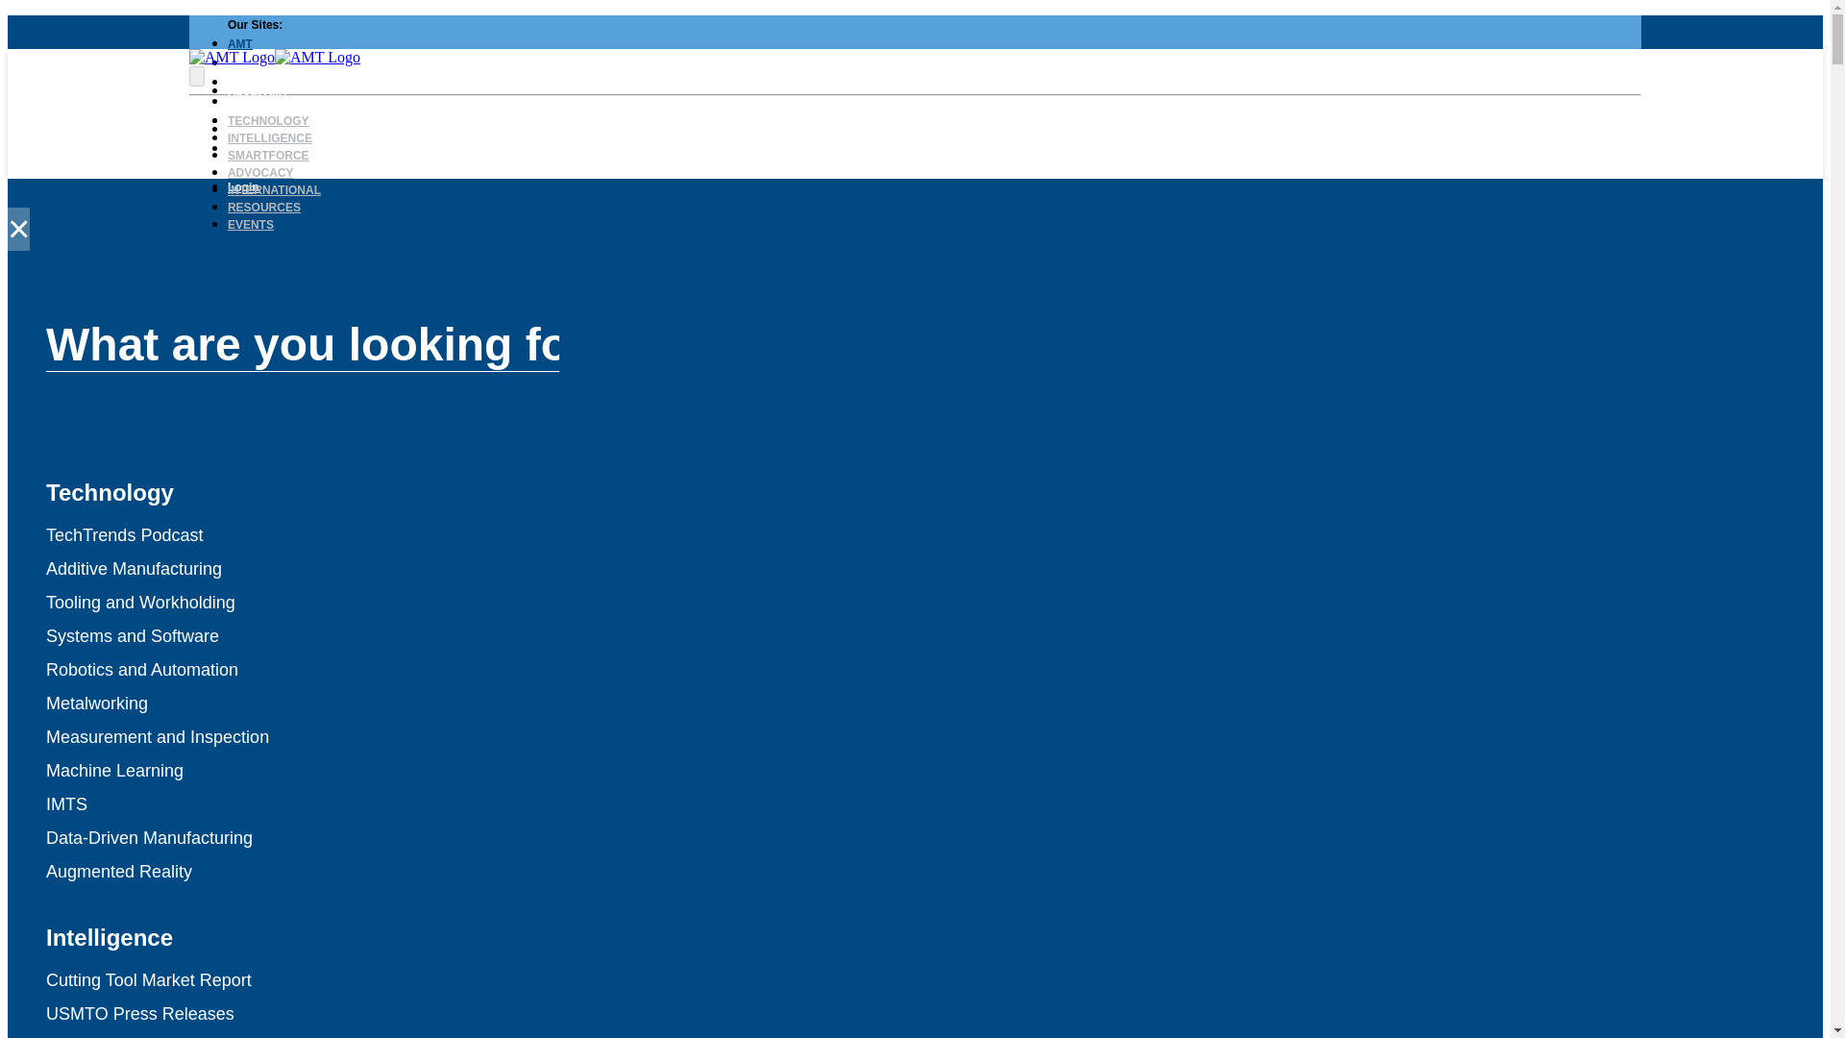 This screenshot has height=1038, width=1845. I want to click on MTConnect, so click(258, 82).